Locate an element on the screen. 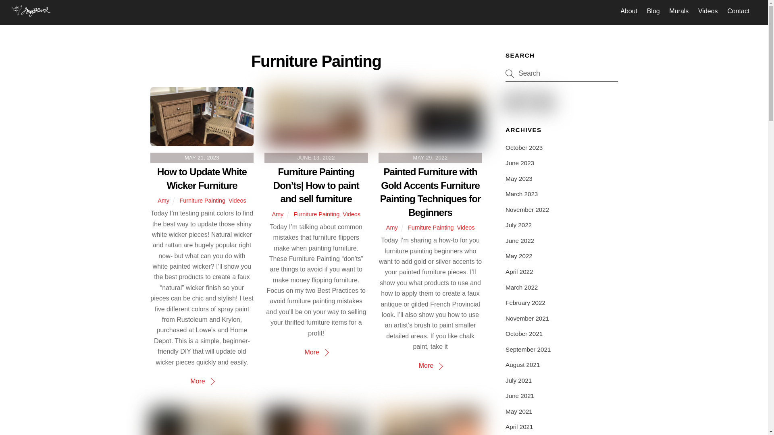 This screenshot has height=435, width=774. Amy is located at coordinates (277, 214).